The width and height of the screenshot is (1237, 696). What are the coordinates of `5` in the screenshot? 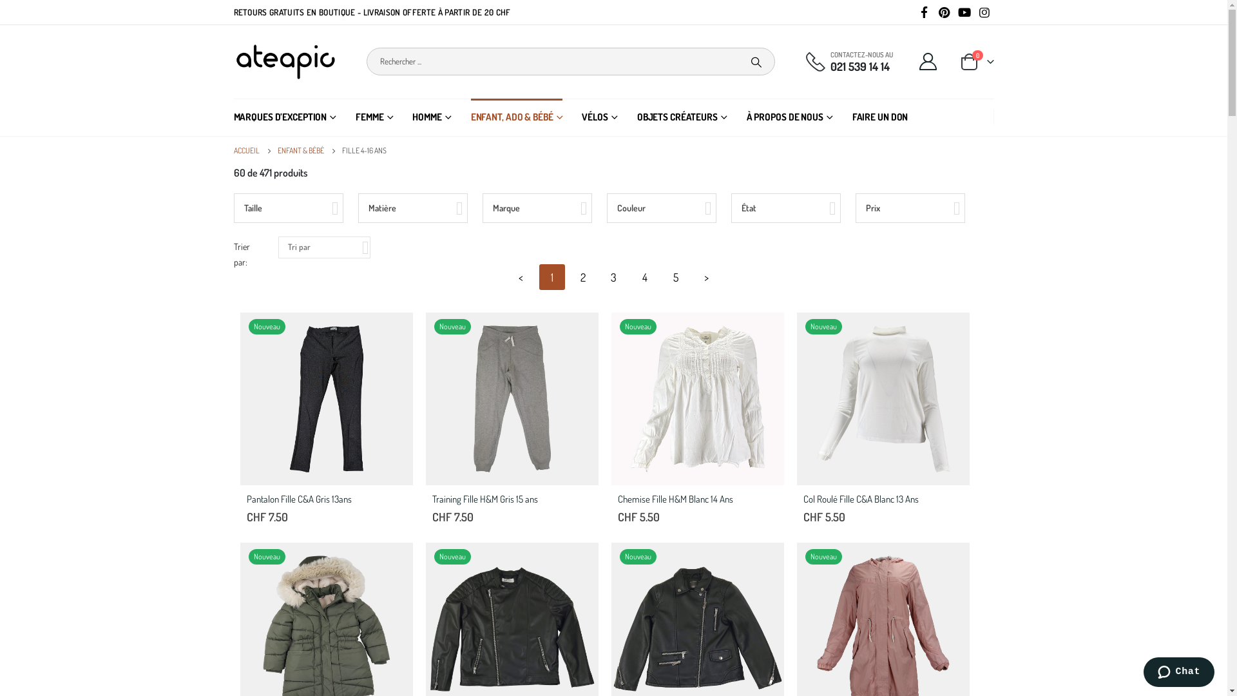 It's located at (675, 277).